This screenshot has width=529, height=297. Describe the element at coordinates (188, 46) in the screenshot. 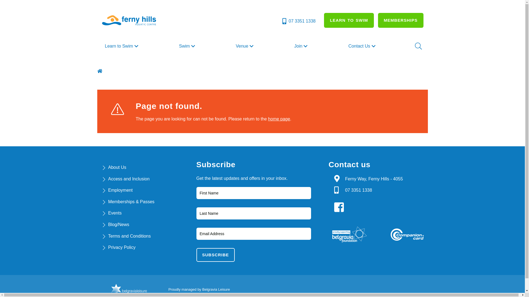

I see `Swim` at that location.